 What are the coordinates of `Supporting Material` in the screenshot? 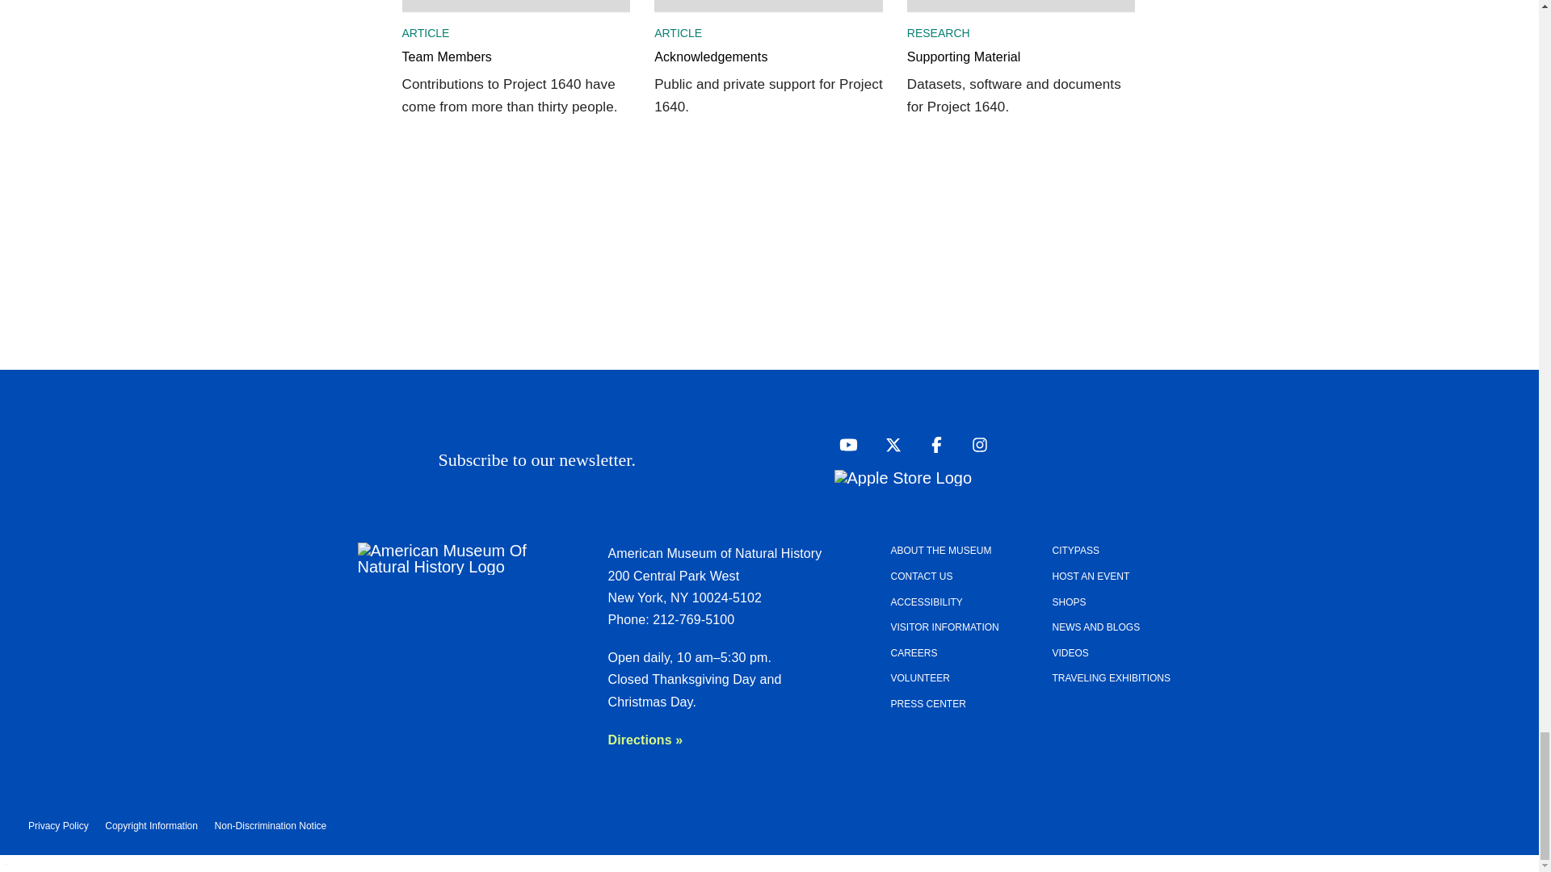 It's located at (1021, 66).